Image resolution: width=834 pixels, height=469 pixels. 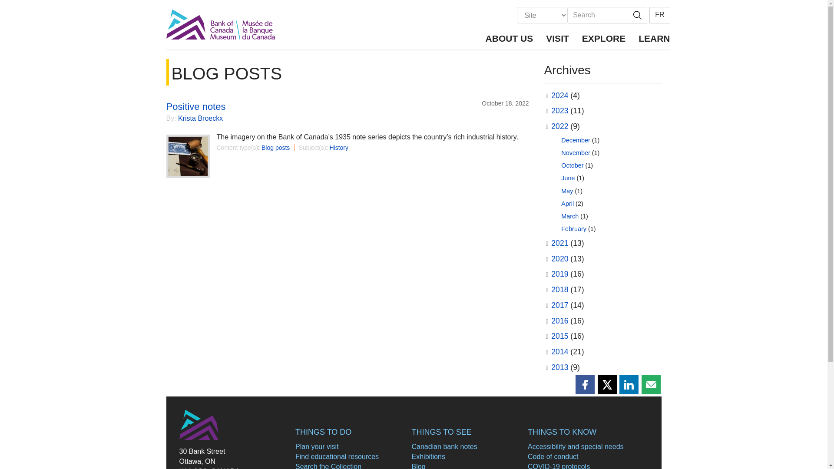 What do you see at coordinates (604, 37) in the screenshot?
I see `EXPLORE` at bounding box center [604, 37].